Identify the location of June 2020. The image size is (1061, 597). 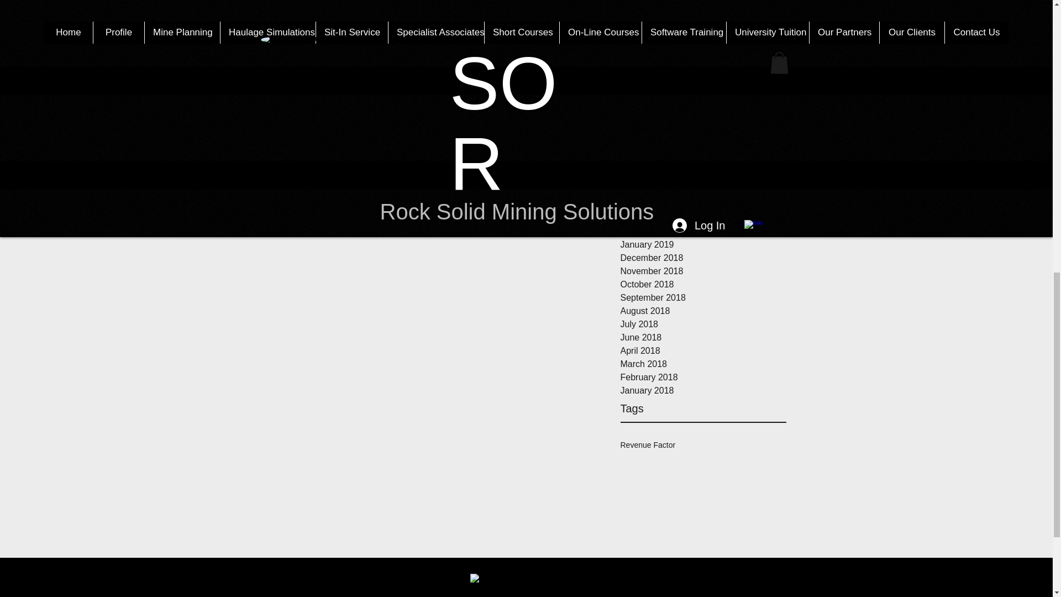
(703, 19).